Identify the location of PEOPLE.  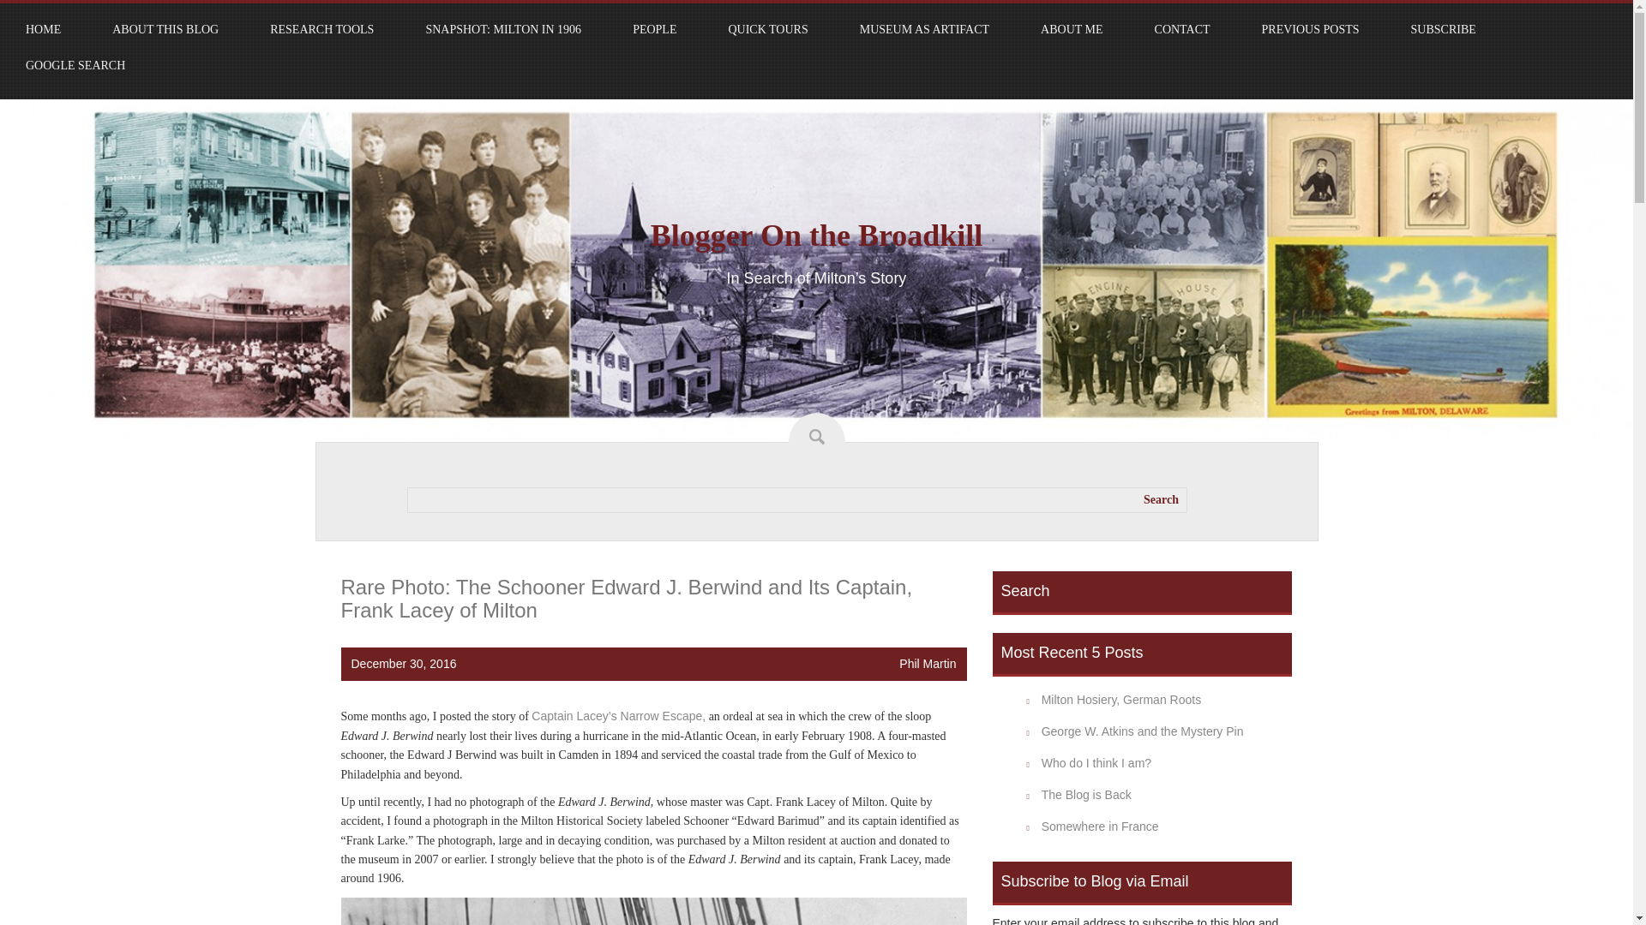
(654, 29).